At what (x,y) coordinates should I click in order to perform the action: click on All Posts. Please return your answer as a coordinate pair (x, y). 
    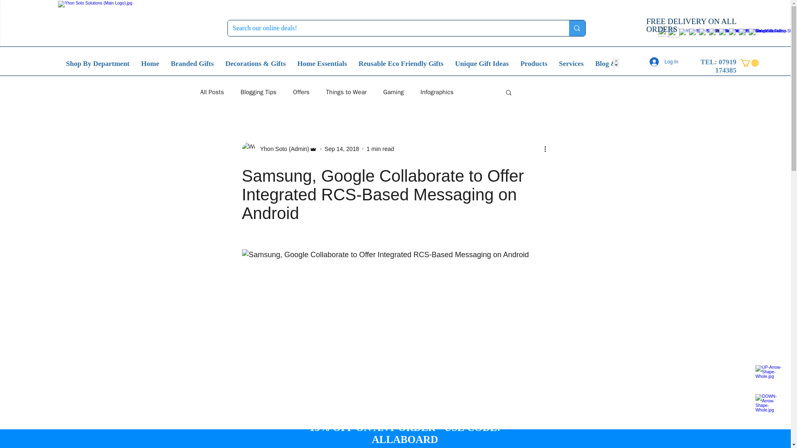
    Looking at the image, I should click on (212, 92).